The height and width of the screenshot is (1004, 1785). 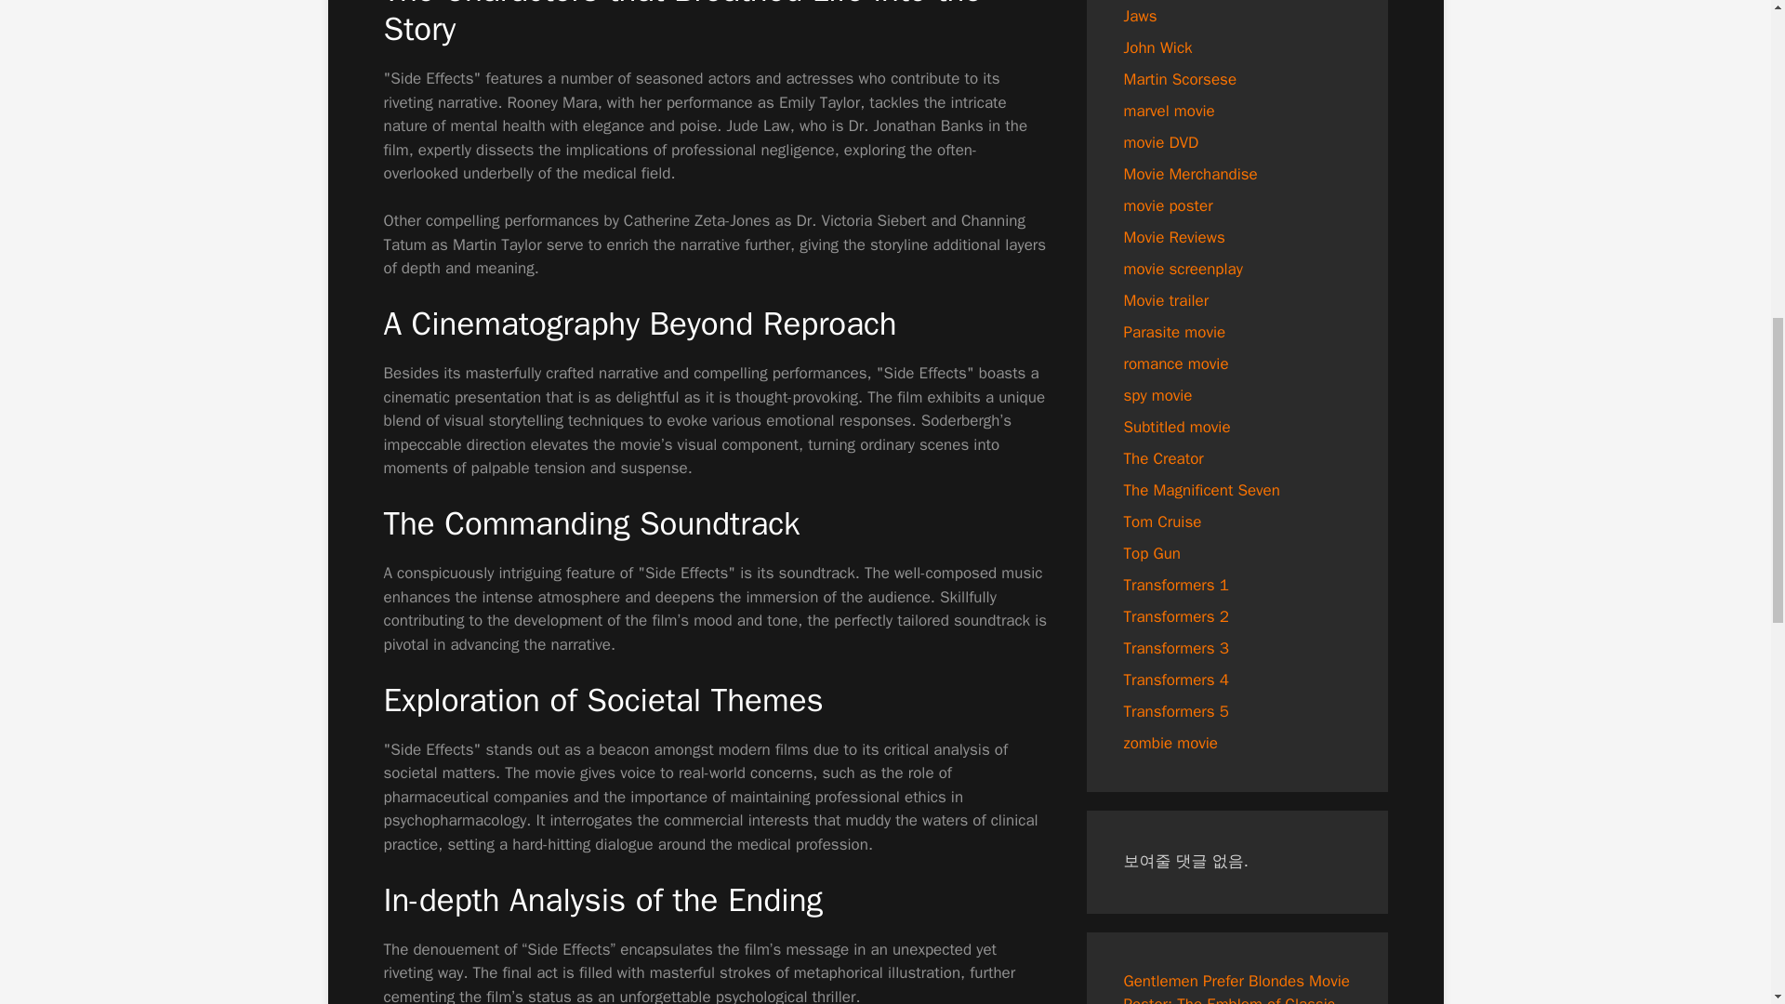 What do you see at coordinates (1725, 882) in the screenshot?
I see `Scroll back to top` at bounding box center [1725, 882].